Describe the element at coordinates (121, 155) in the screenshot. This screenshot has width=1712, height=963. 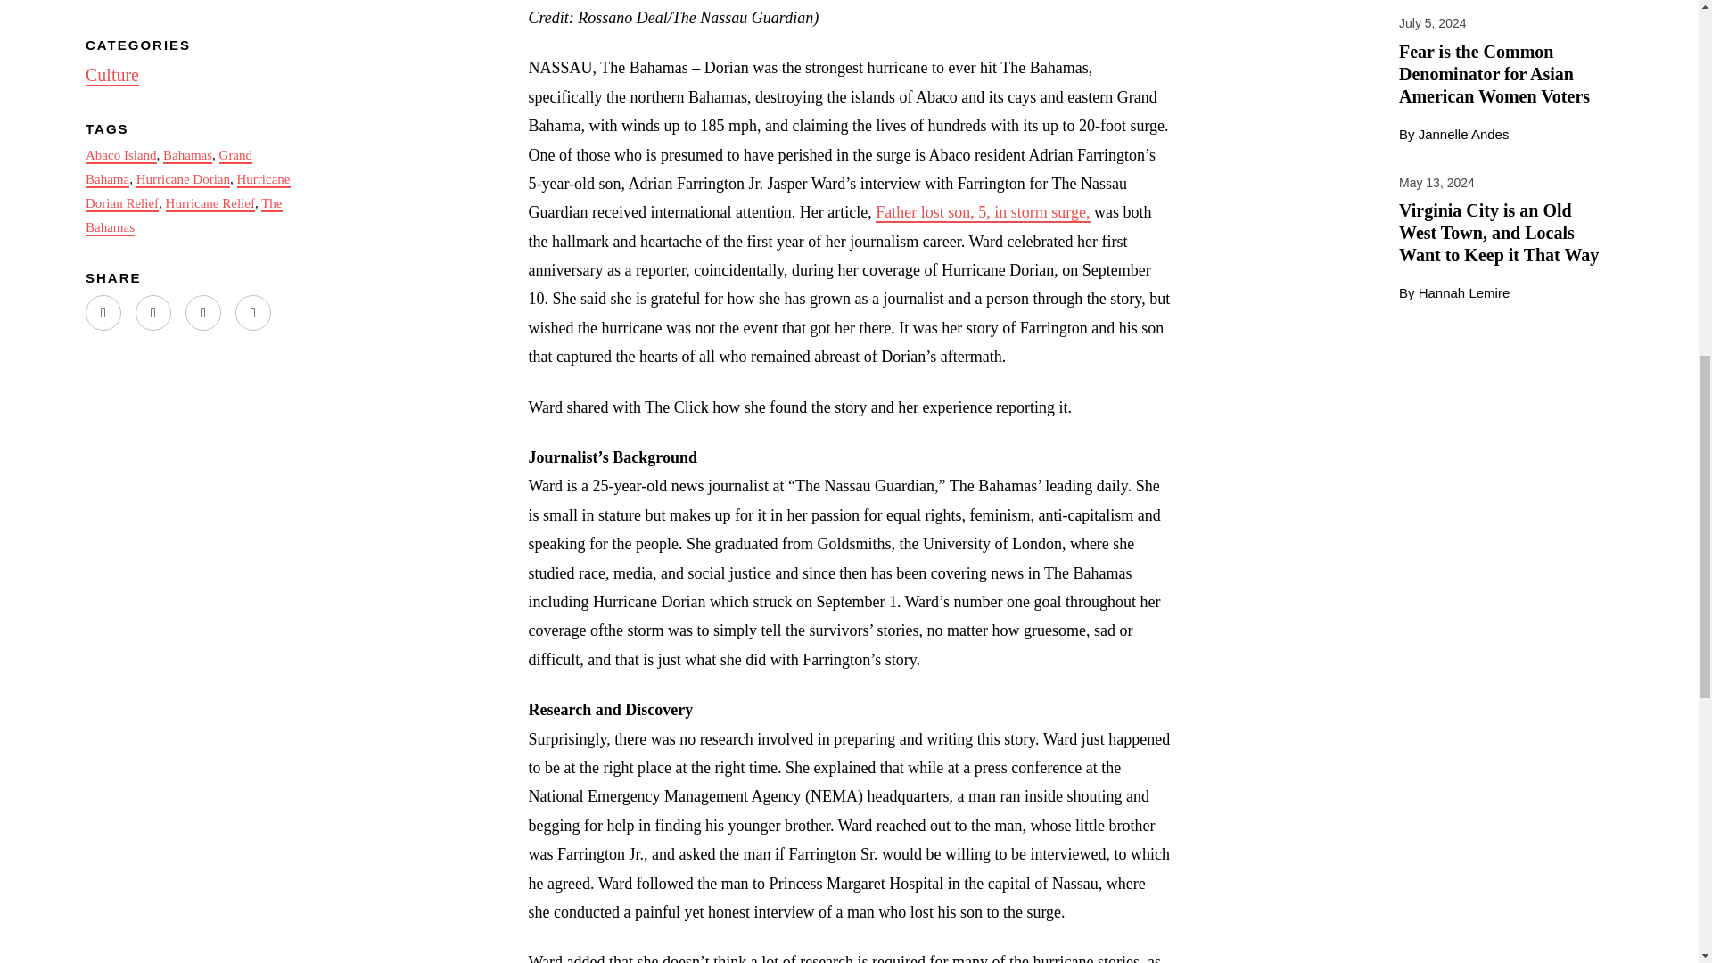
I see `Abaco Island` at that location.